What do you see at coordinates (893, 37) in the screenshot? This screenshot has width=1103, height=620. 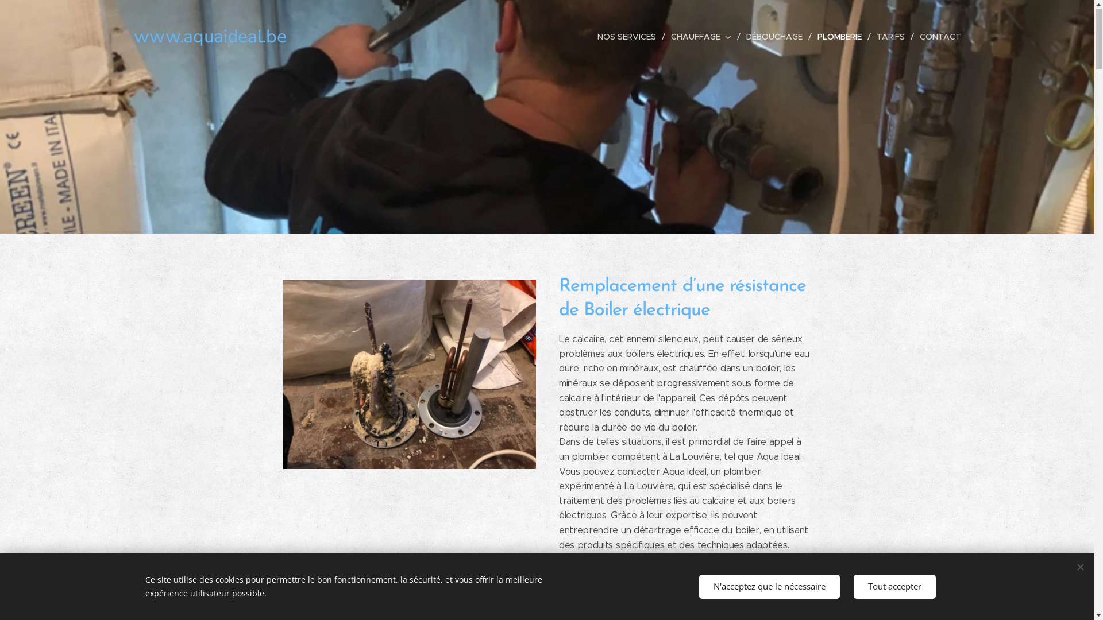 I see `TARIFS` at bounding box center [893, 37].